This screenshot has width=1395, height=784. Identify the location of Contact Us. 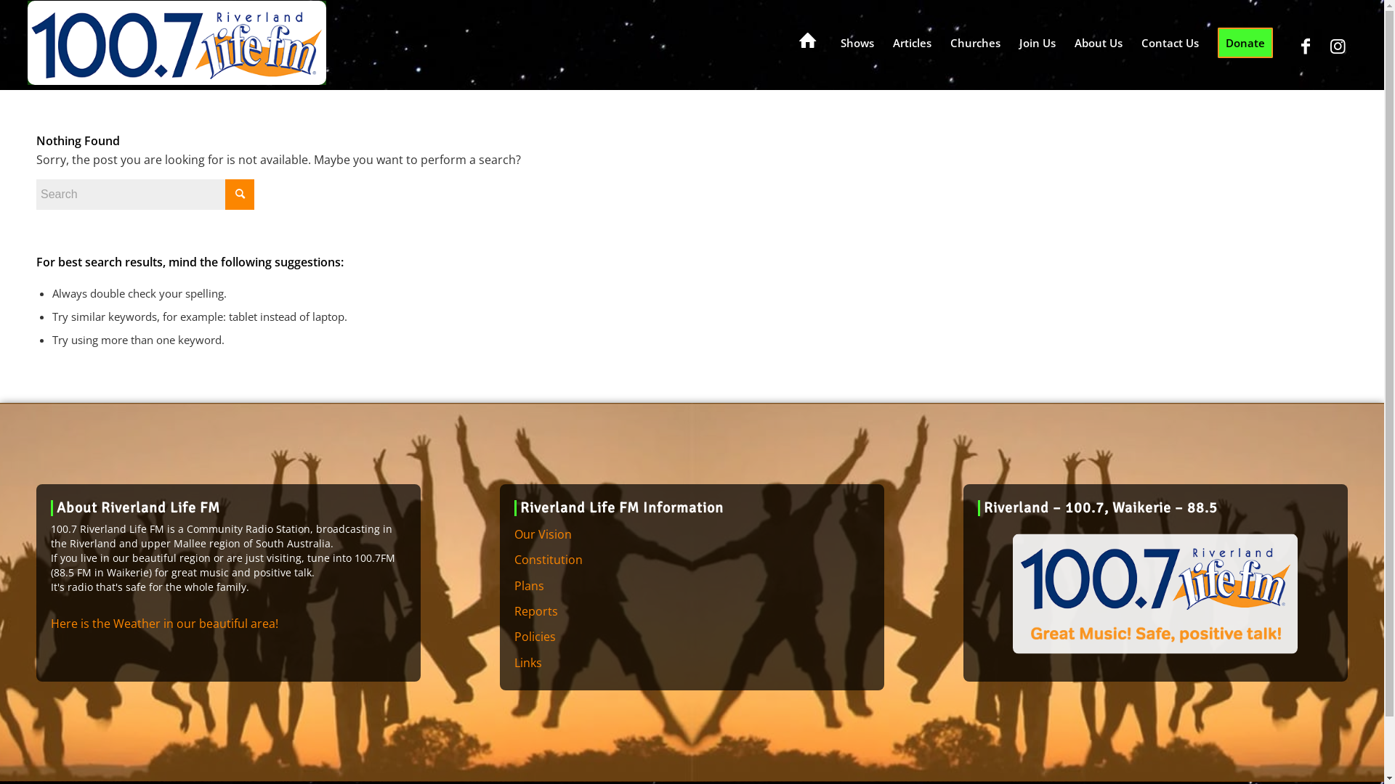
(1170, 43).